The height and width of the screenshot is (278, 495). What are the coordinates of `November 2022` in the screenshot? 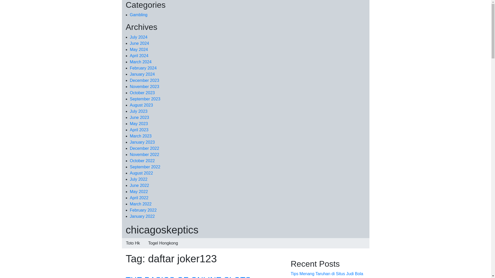 It's located at (144, 154).